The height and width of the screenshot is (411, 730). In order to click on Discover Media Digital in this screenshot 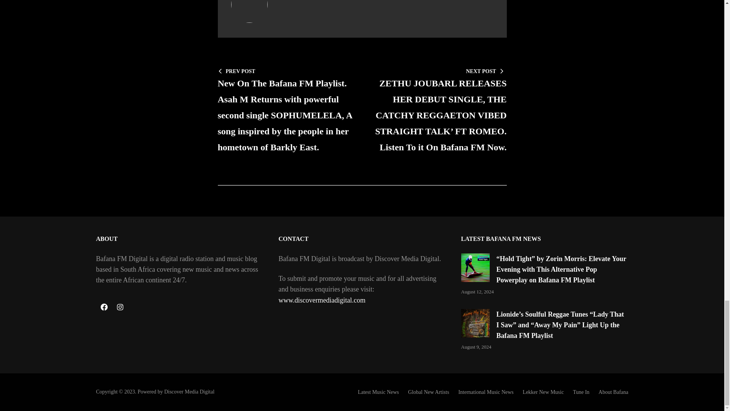, I will do `click(189, 391)`.